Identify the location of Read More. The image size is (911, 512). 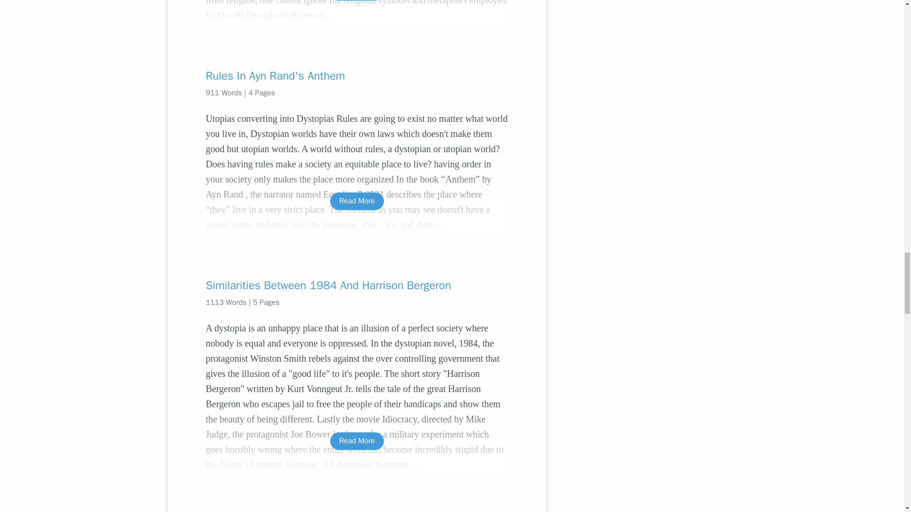
(357, 201).